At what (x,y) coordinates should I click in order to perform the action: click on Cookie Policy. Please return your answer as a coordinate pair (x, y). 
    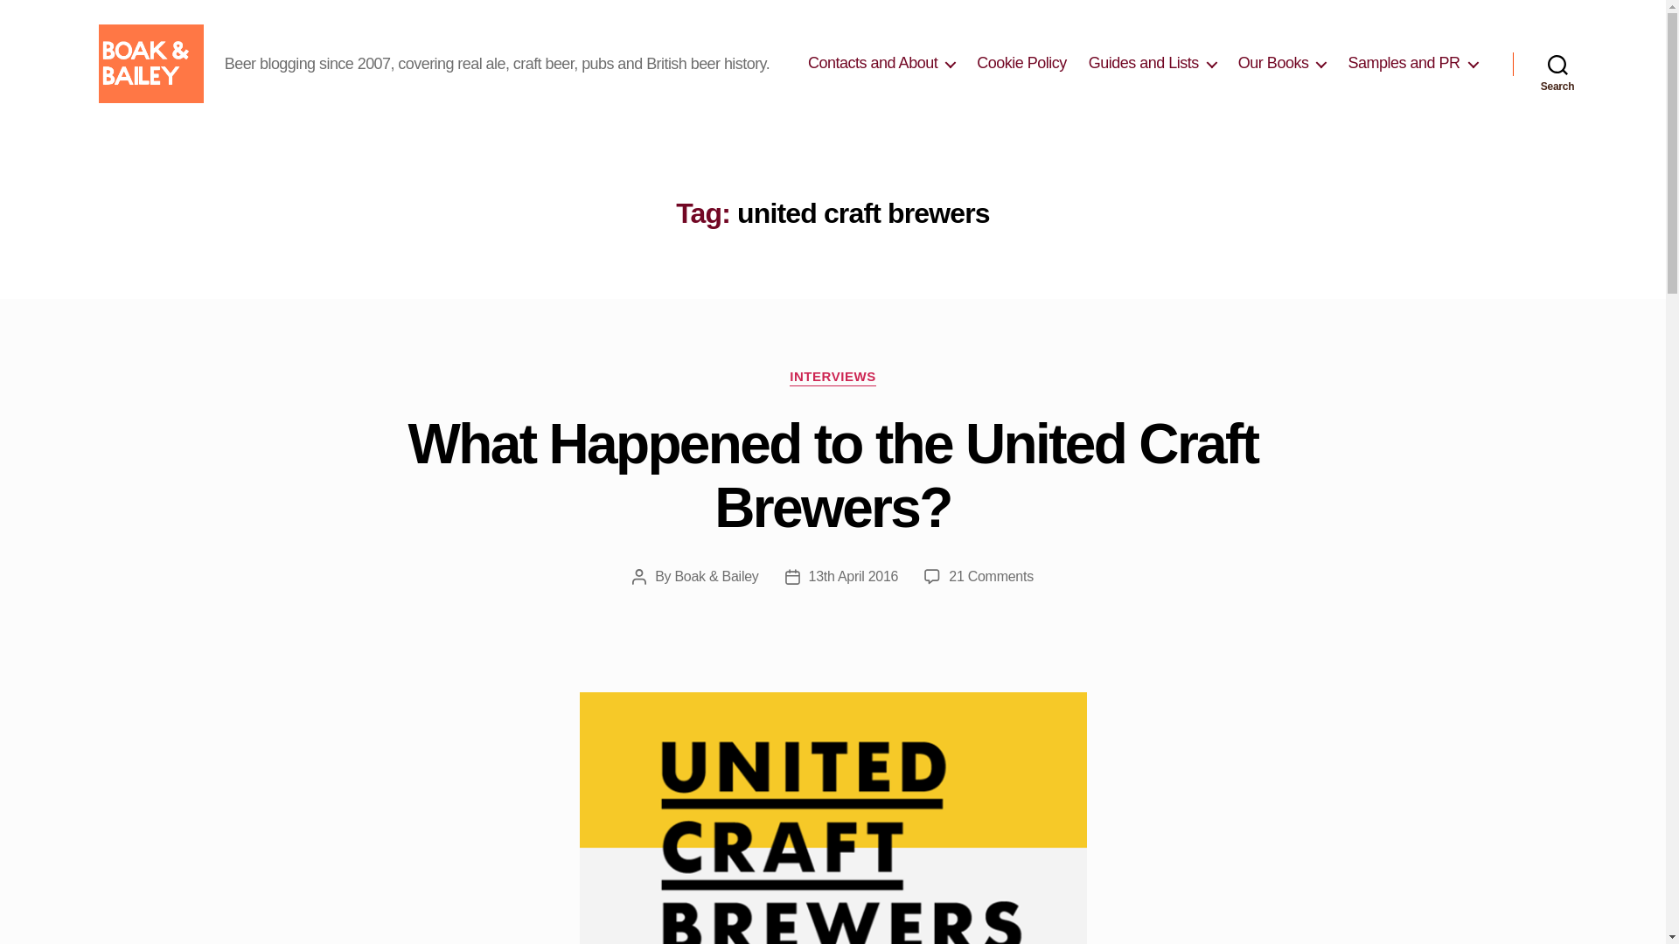
    Looking at the image, I should click on (1021, 63).